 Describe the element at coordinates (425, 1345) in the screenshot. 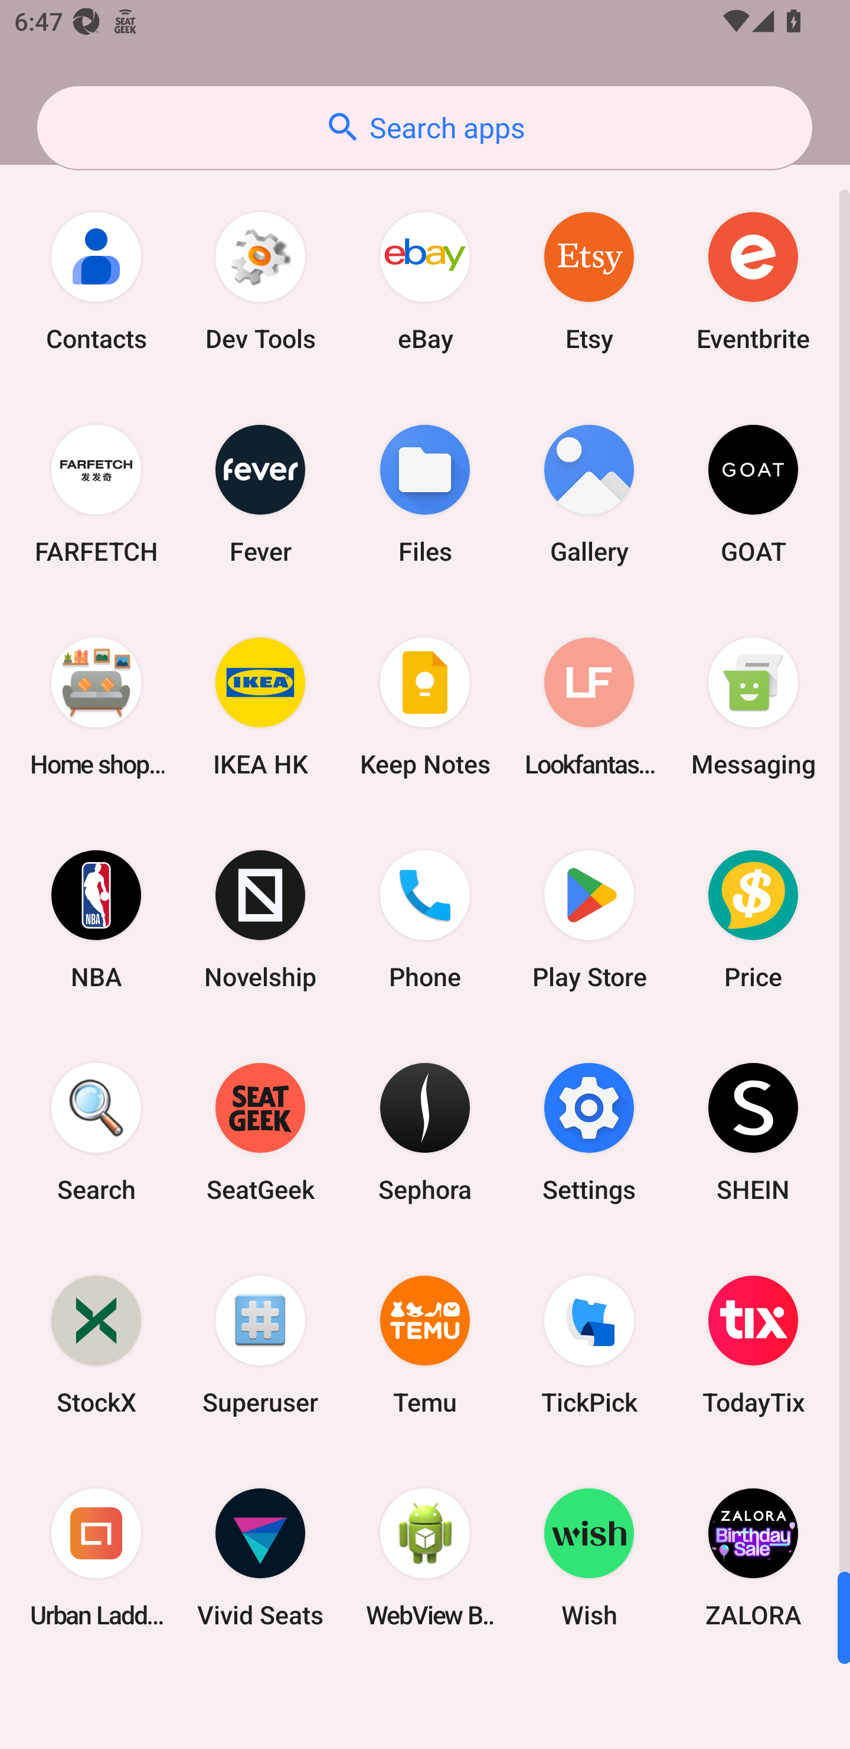

I see `Temu` at that location.